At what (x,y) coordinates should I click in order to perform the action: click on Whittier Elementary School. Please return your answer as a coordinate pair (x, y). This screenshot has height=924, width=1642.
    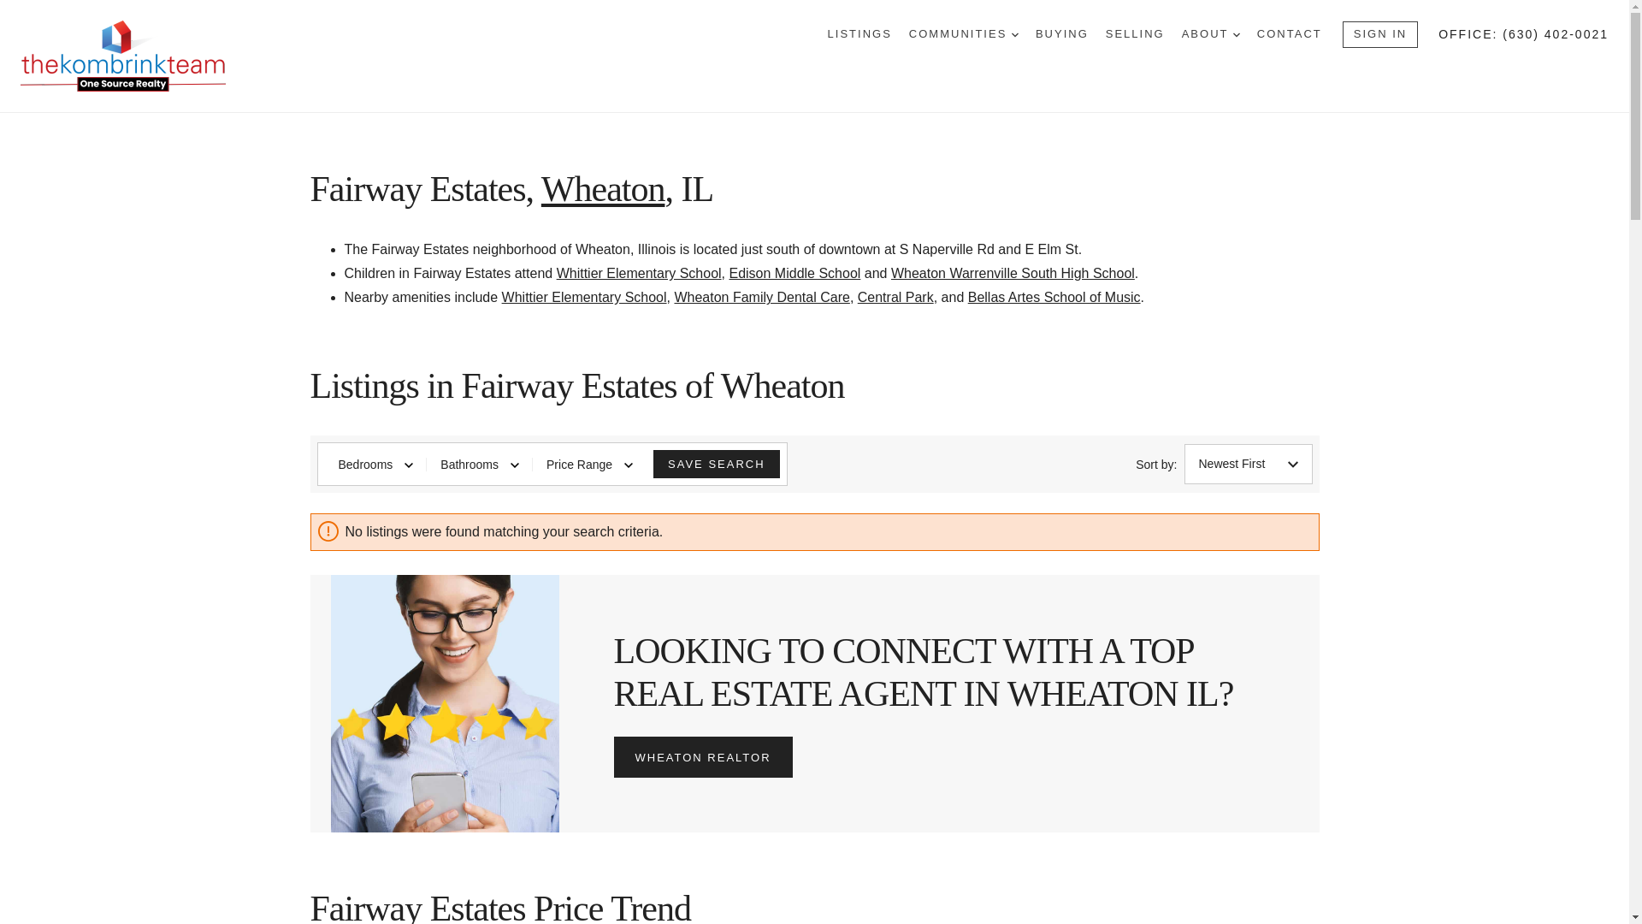
    Looking at the image, I should click on (639, 274).